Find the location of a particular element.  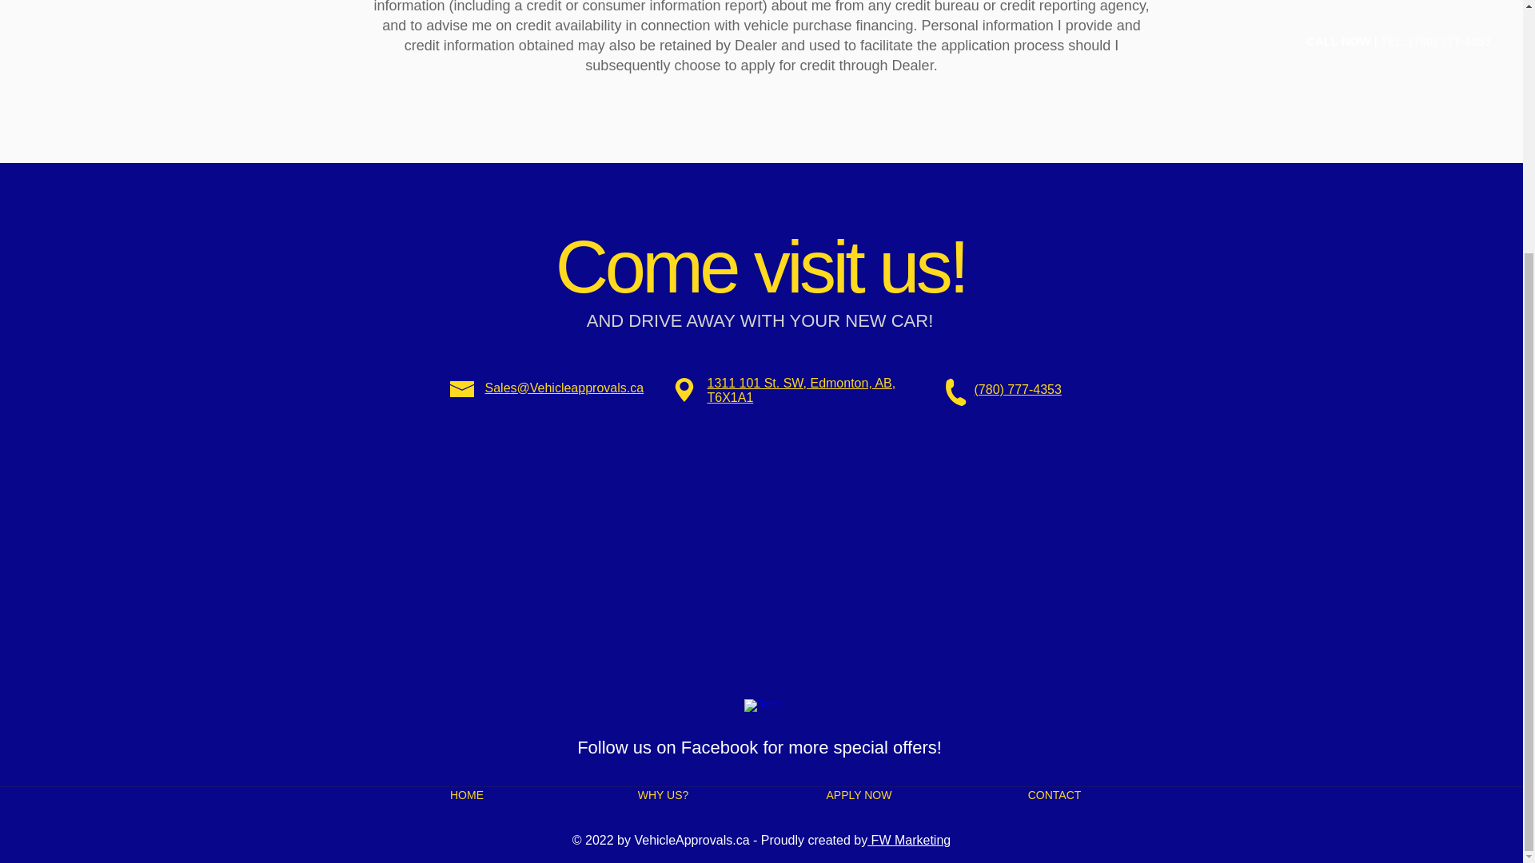

APPLY NOW is located at coordinates (859, 795).